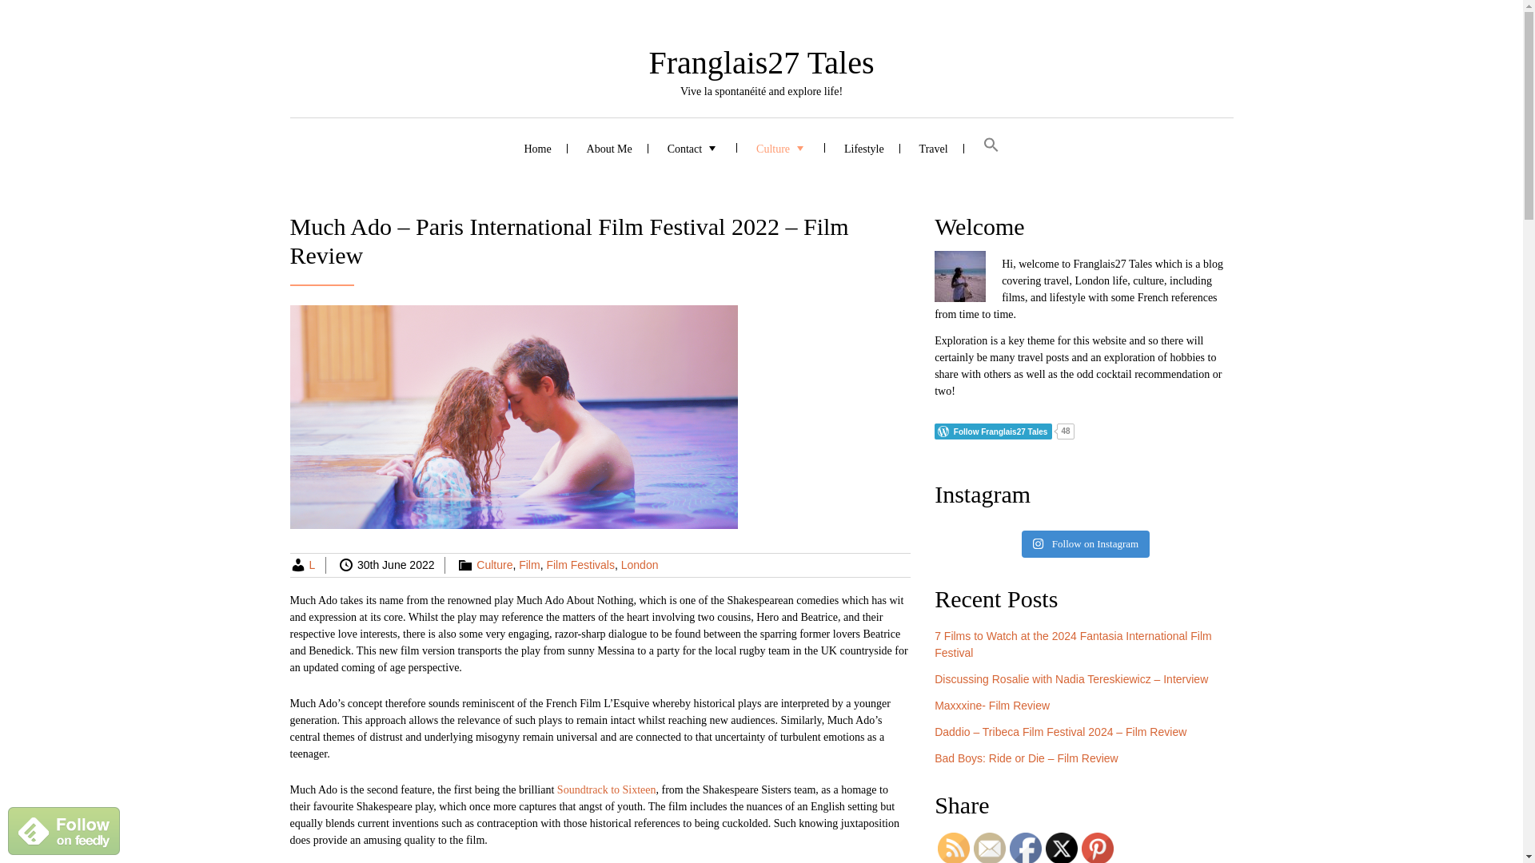 This screenshot has height=863, width=1535. What do you see at coordinates (782, 147) in the screenshot?
I see `Culture` at bounding box center [782, 147].